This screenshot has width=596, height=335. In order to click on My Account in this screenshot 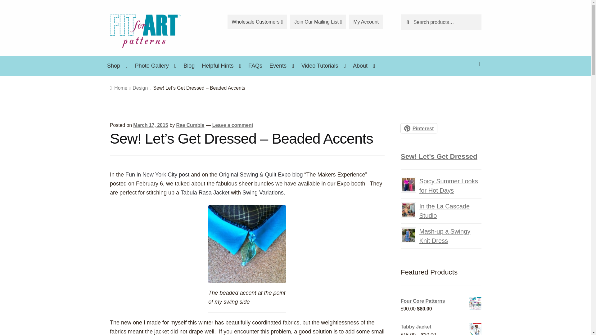, I will do `click(366, 22)`.